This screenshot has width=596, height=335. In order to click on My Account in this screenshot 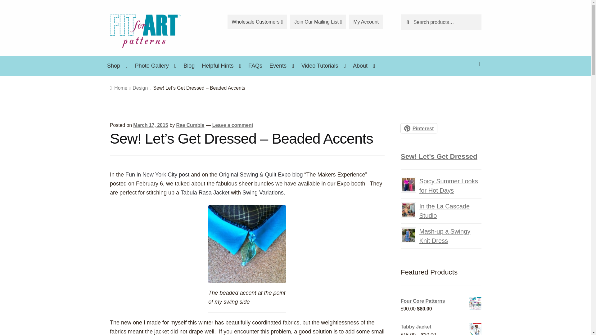, I will do `click(366, 22)`.